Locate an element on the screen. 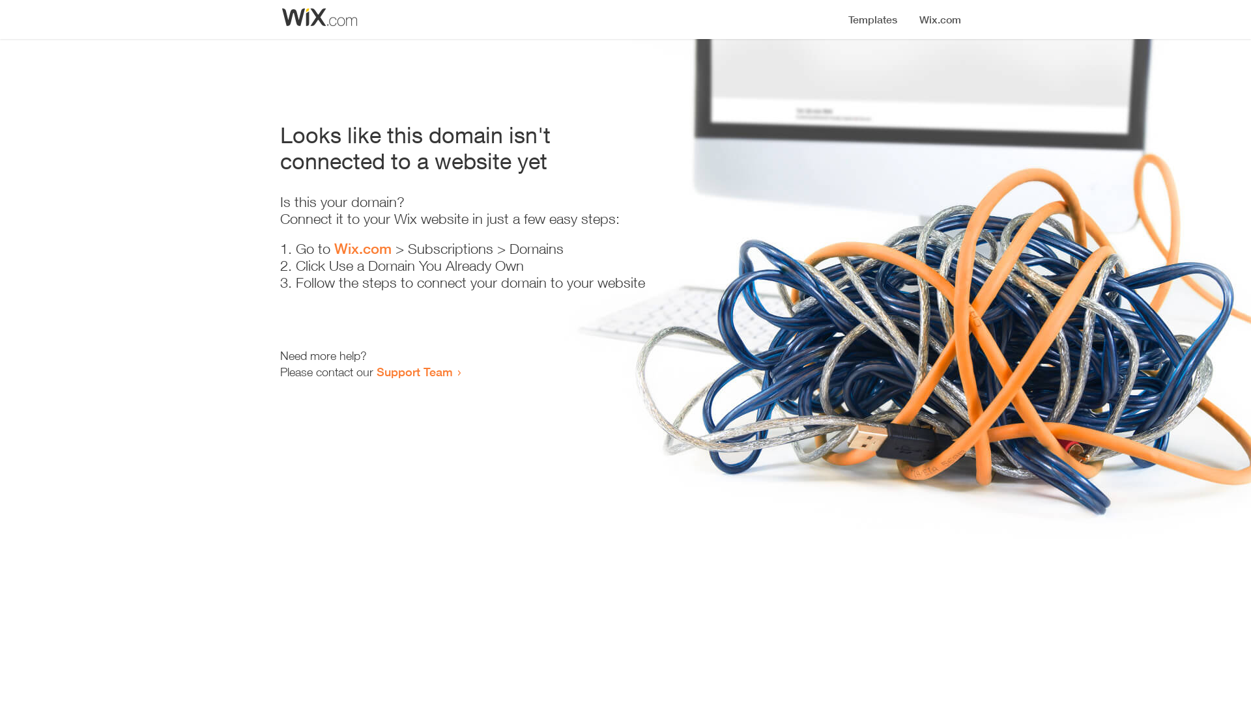  Support Team is located at coordinates (414, 372).